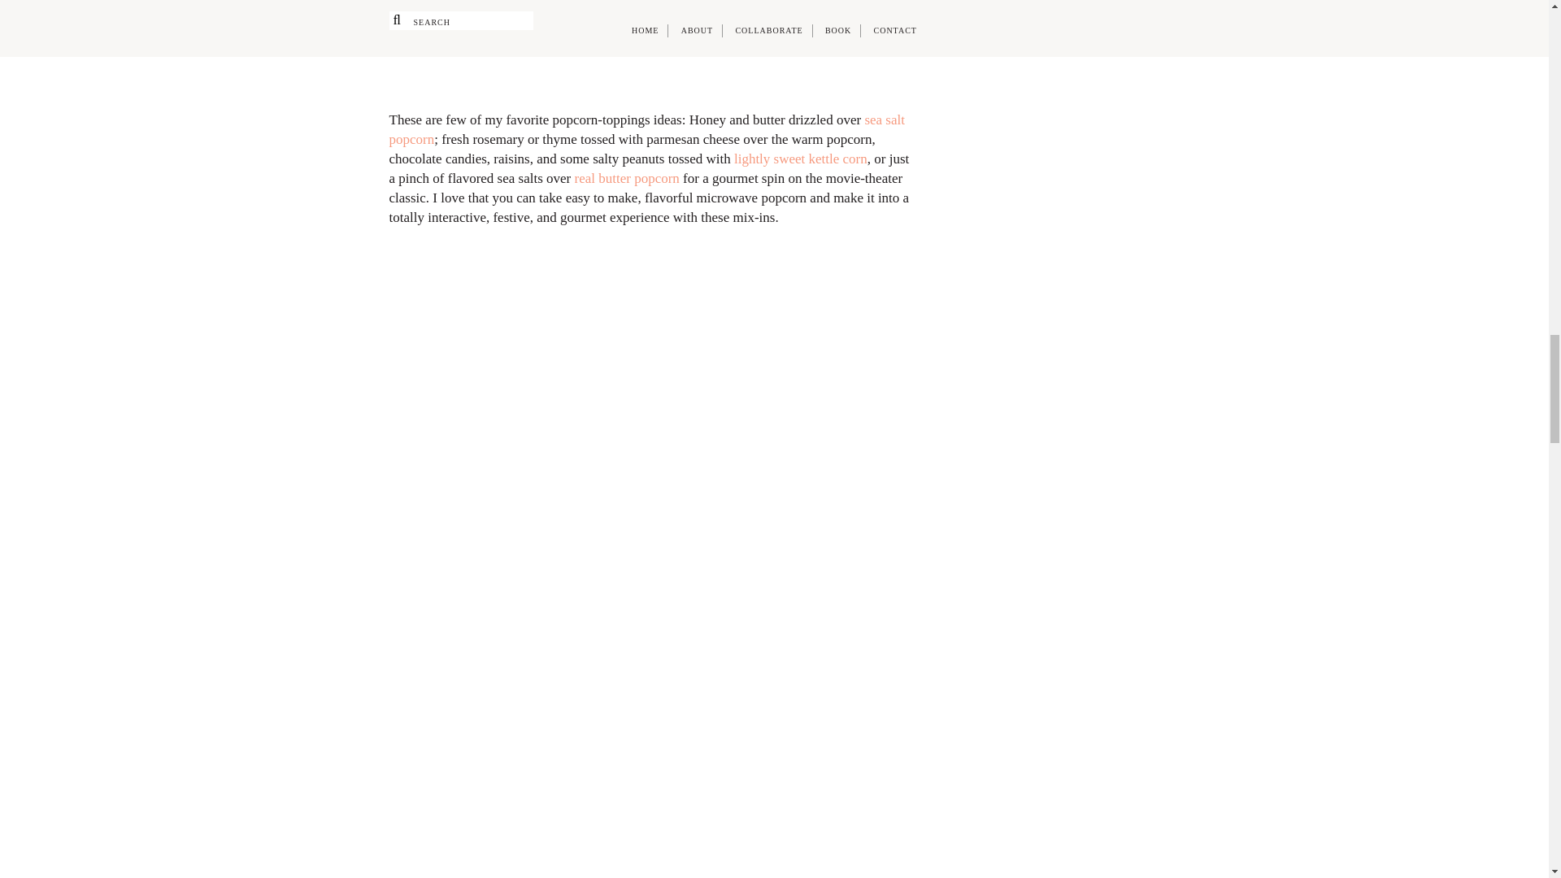 The width and height of the screenshot is (1561, 878). What do you see at coordinates (800, 159) in the screenshot?
I see `lightly sweet kettle corn` at bounding box center [800, 159].